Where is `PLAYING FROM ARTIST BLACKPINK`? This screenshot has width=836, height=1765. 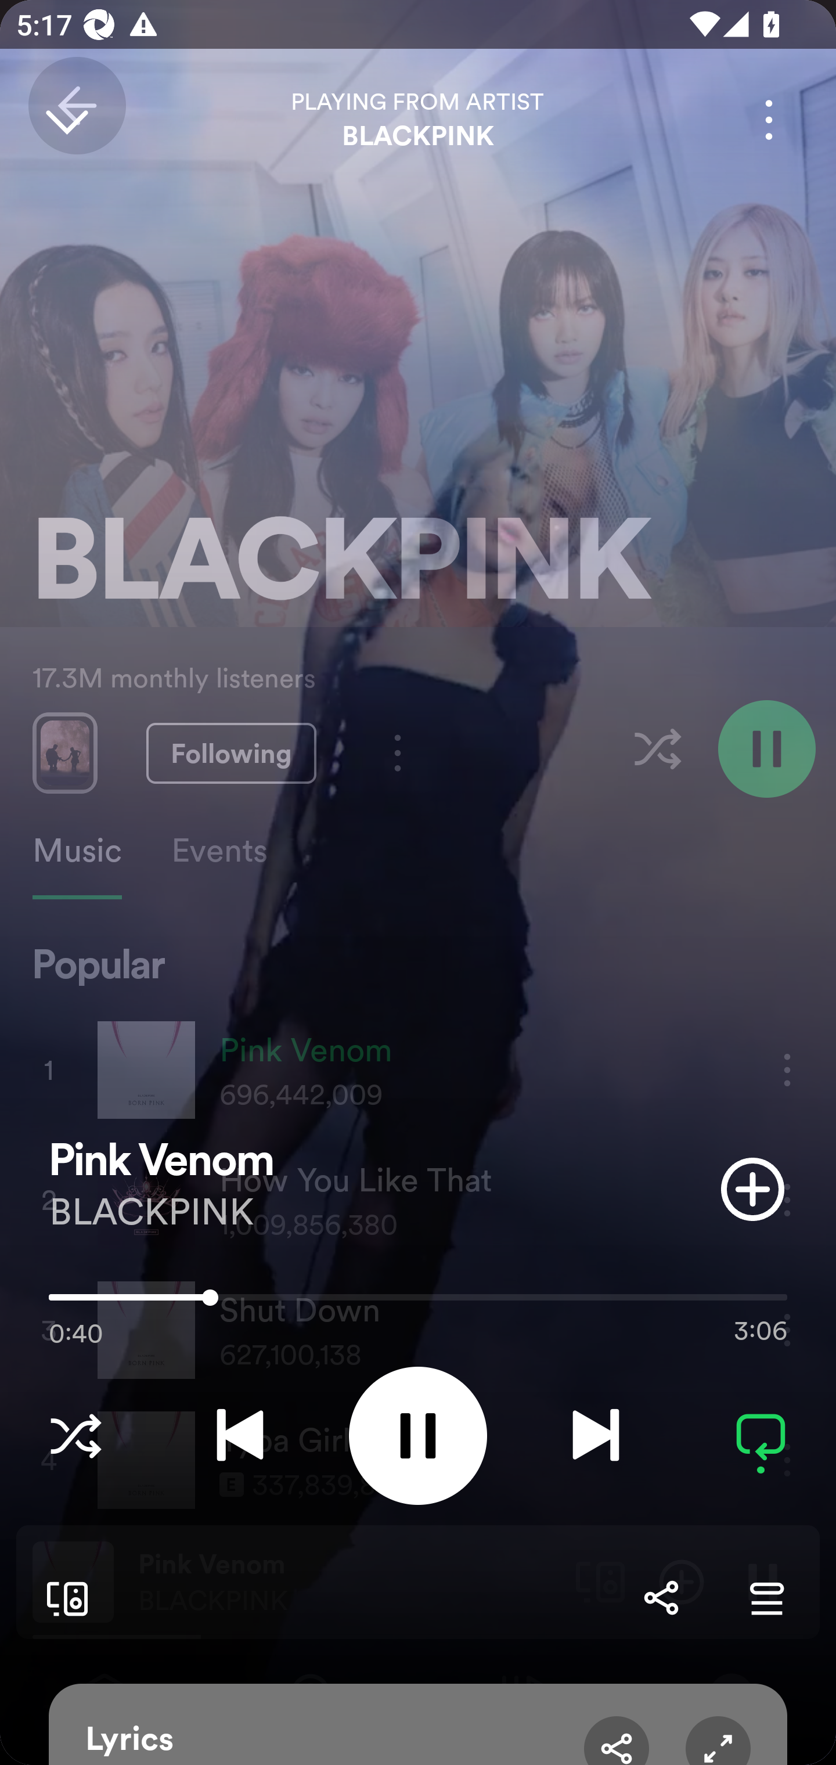 PLAYING FROM ARTIST BLACKPINK is located at coordinates (418, 120).